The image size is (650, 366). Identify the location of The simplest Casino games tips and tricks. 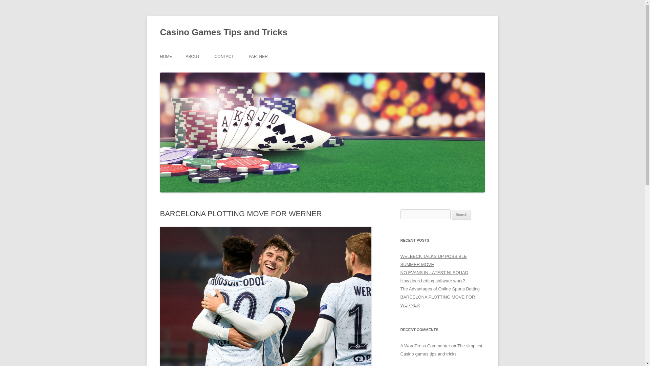
(441, 350).